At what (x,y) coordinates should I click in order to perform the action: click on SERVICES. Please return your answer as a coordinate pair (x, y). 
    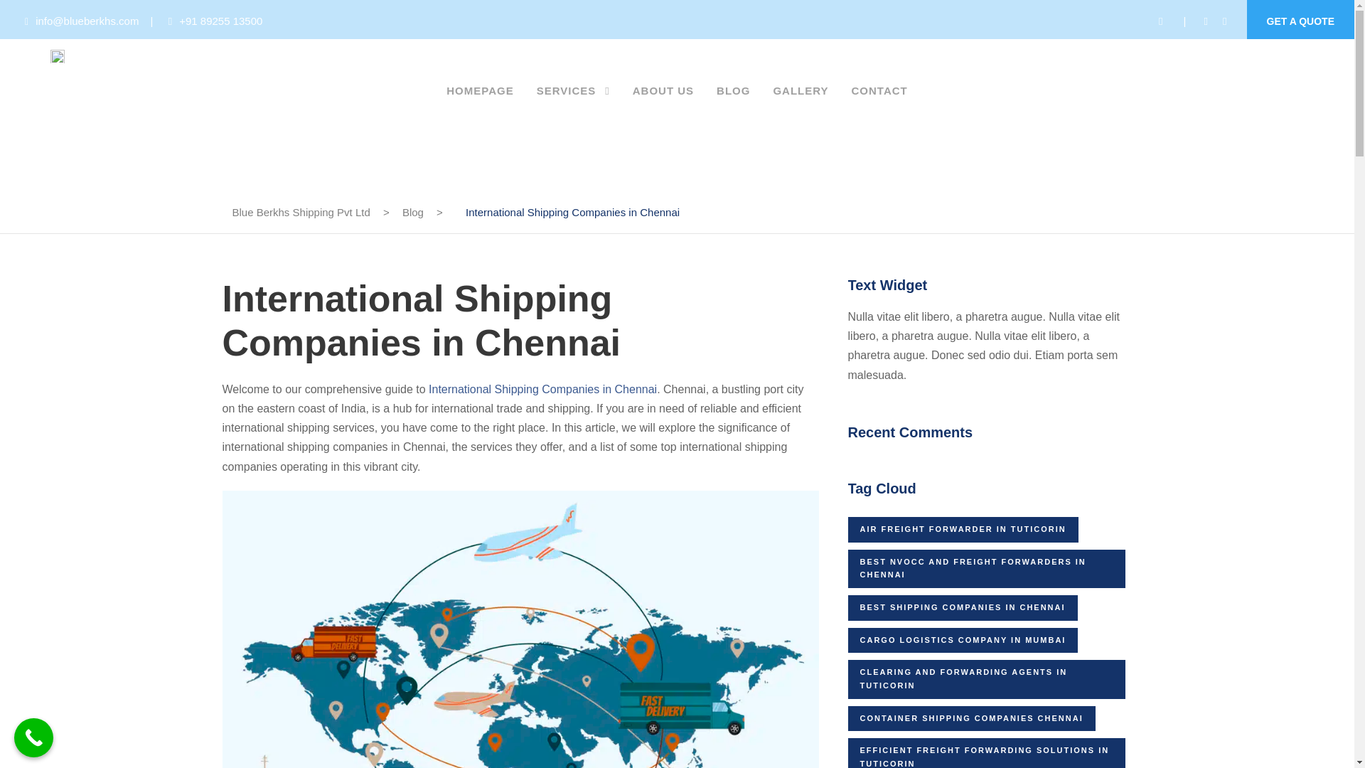
    Looking at the image, I should click on (573, 98).